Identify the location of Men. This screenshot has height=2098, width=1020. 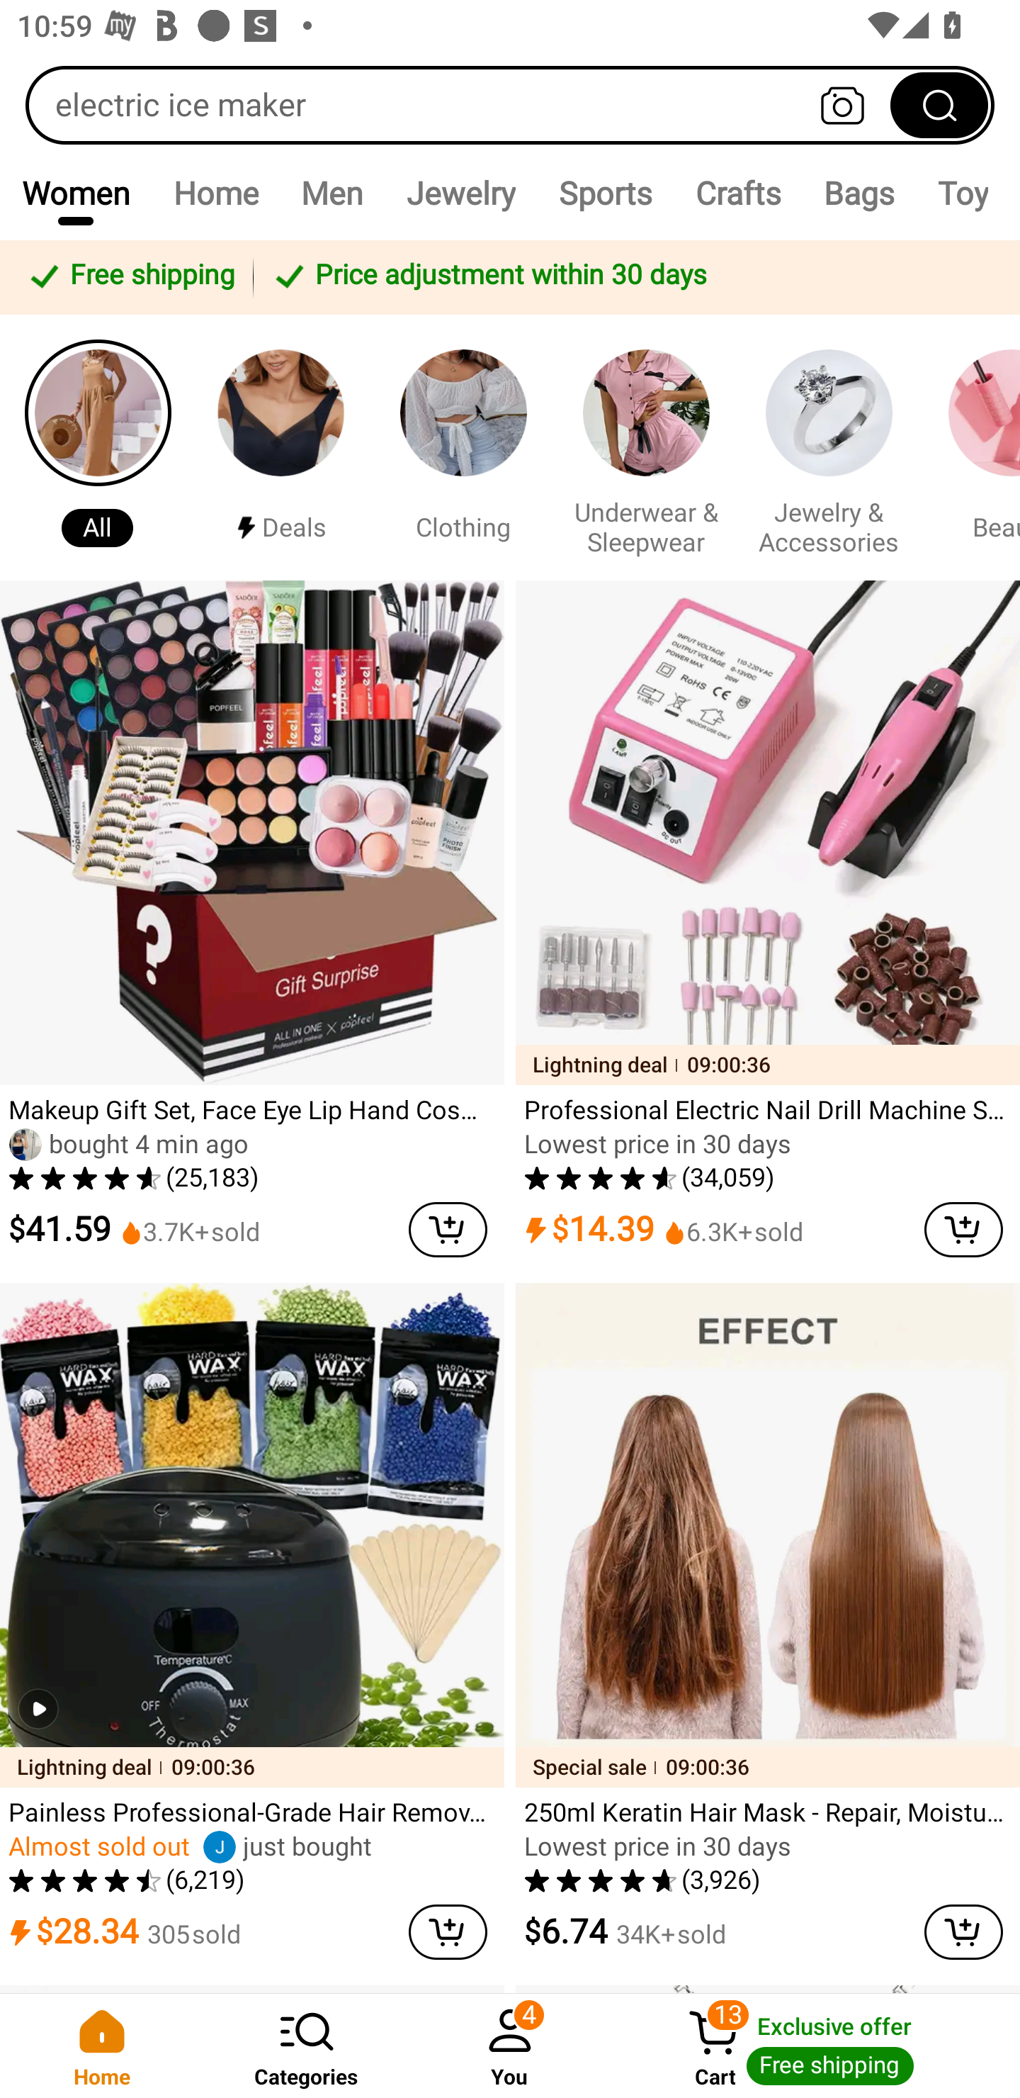
(331, 193).